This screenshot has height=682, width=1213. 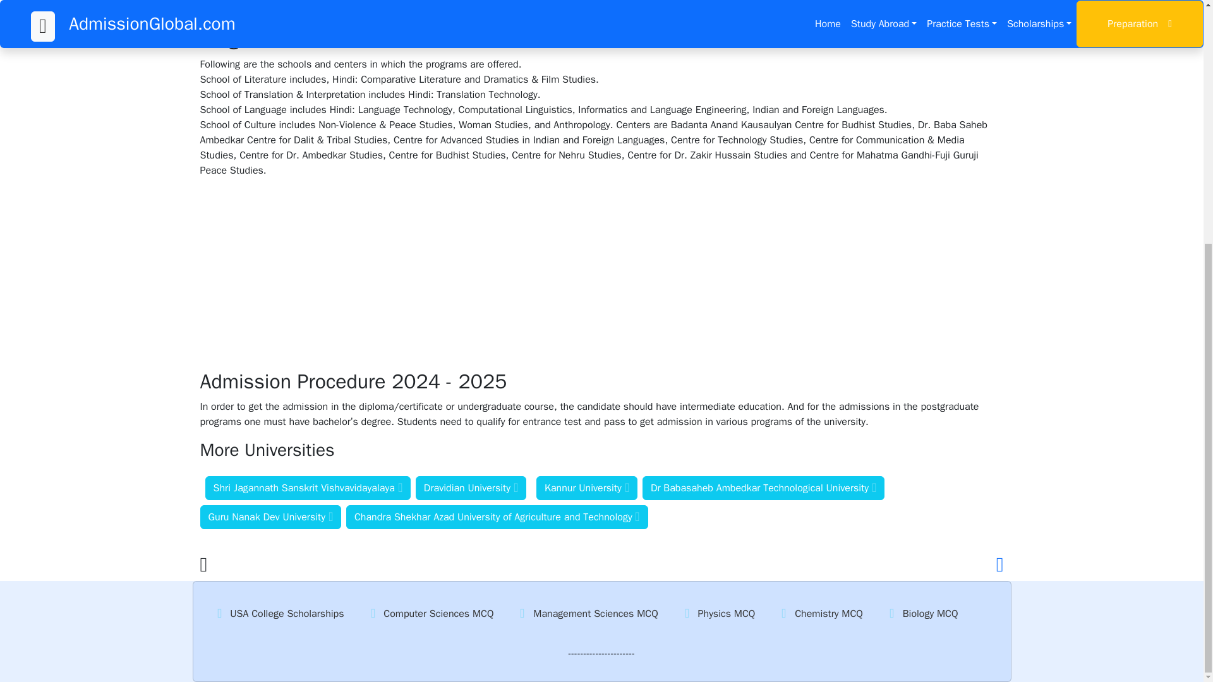 What do you see at coordinates (763, 488) in the screenshot?
I see `Dr Babasaheb Ambedkar Technological University` at bounding box center [763, 488].